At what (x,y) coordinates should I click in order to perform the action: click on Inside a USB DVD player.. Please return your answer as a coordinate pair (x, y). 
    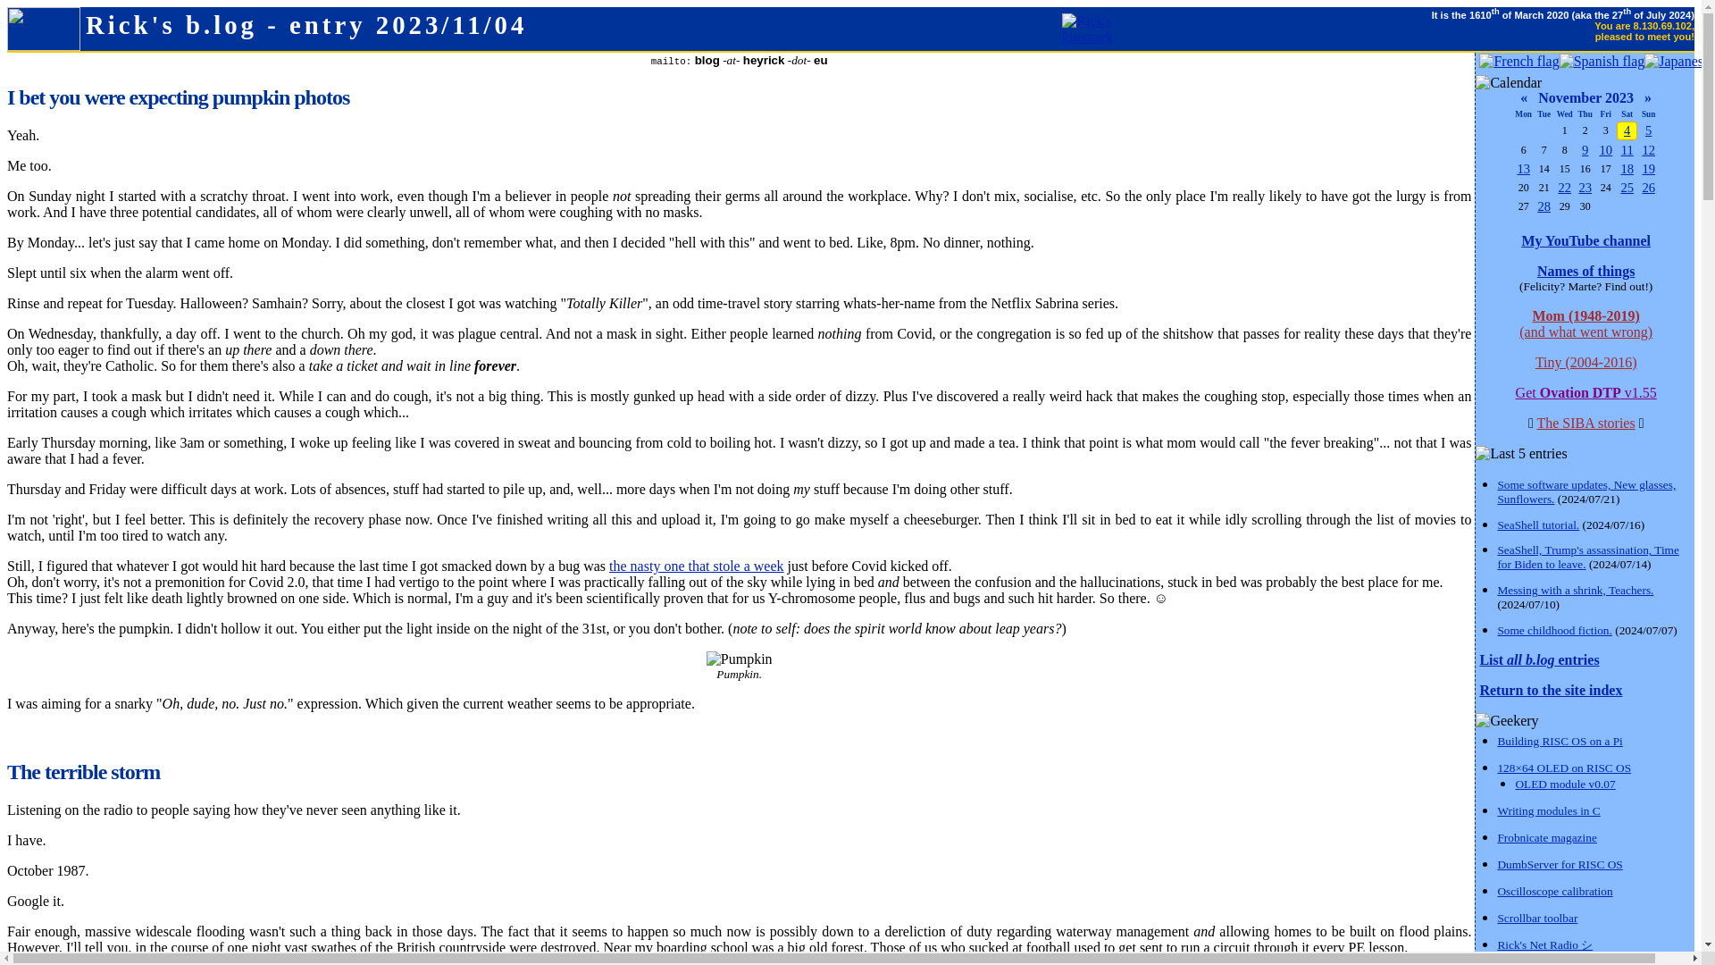
    Looking at the image, I should click on (1585, 188).